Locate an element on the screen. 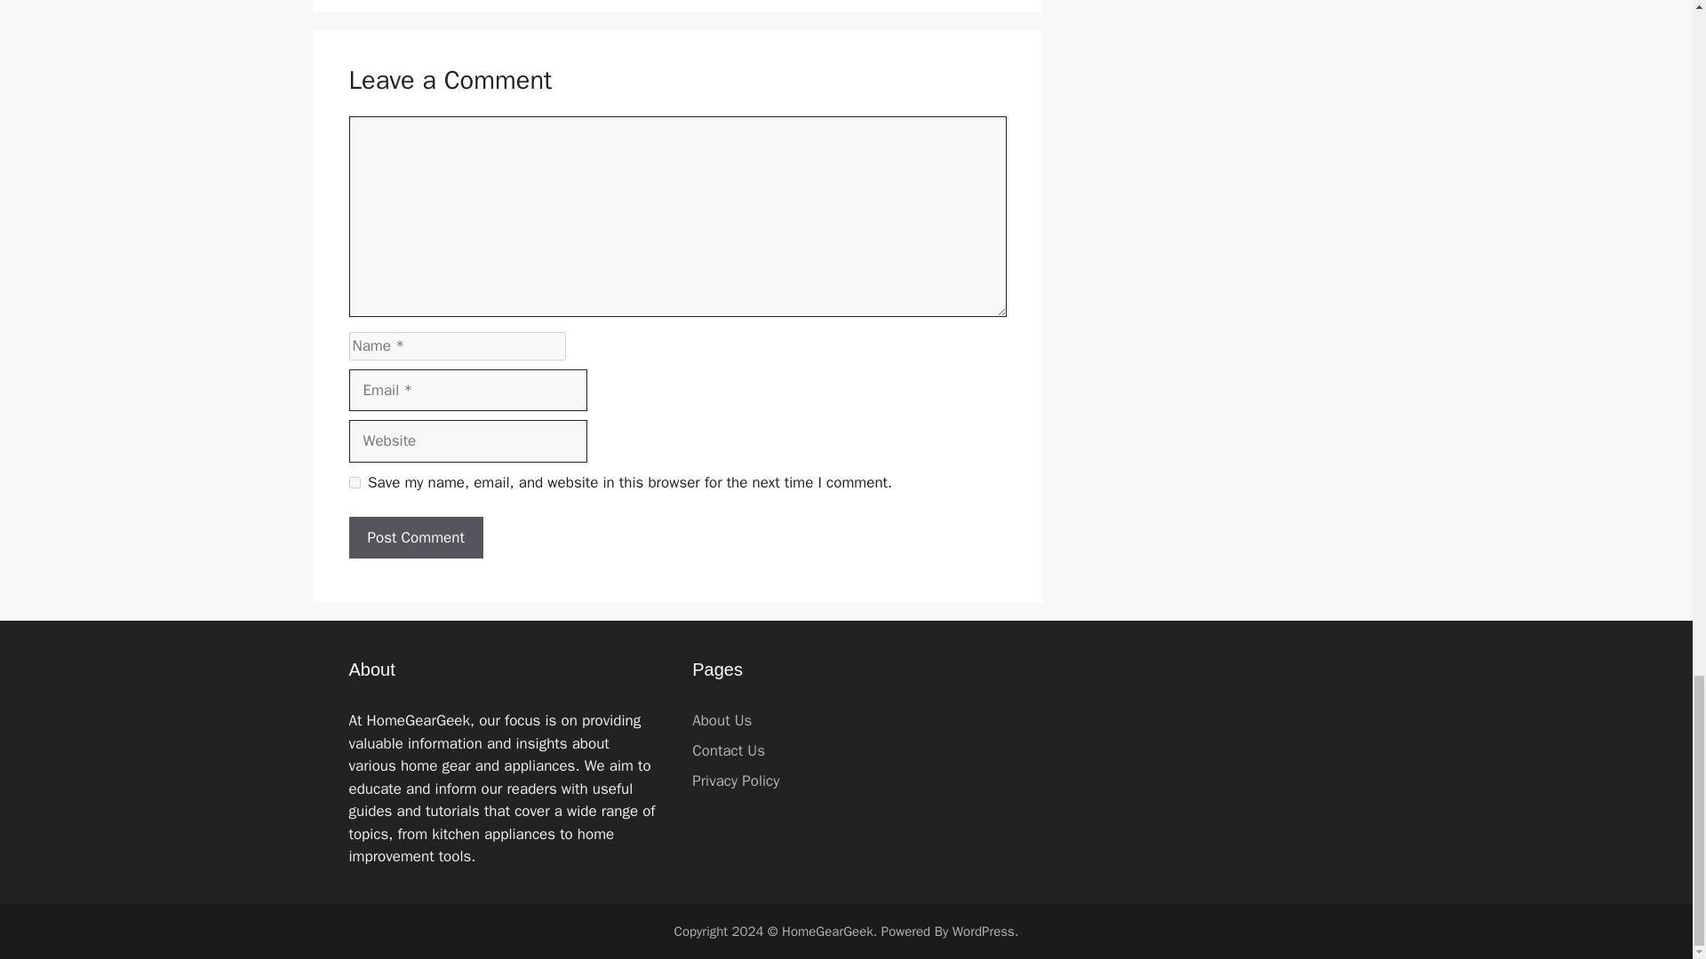 The image size is (1706, 959). yes is located at coordinates (354, 481).